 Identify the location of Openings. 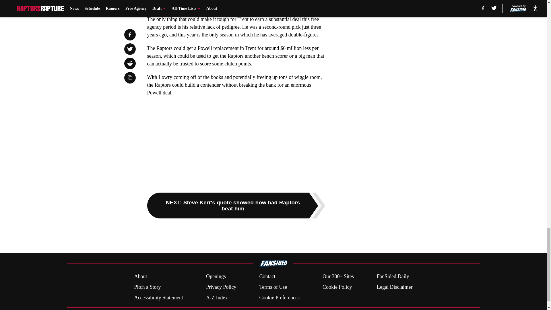
(216, 277).